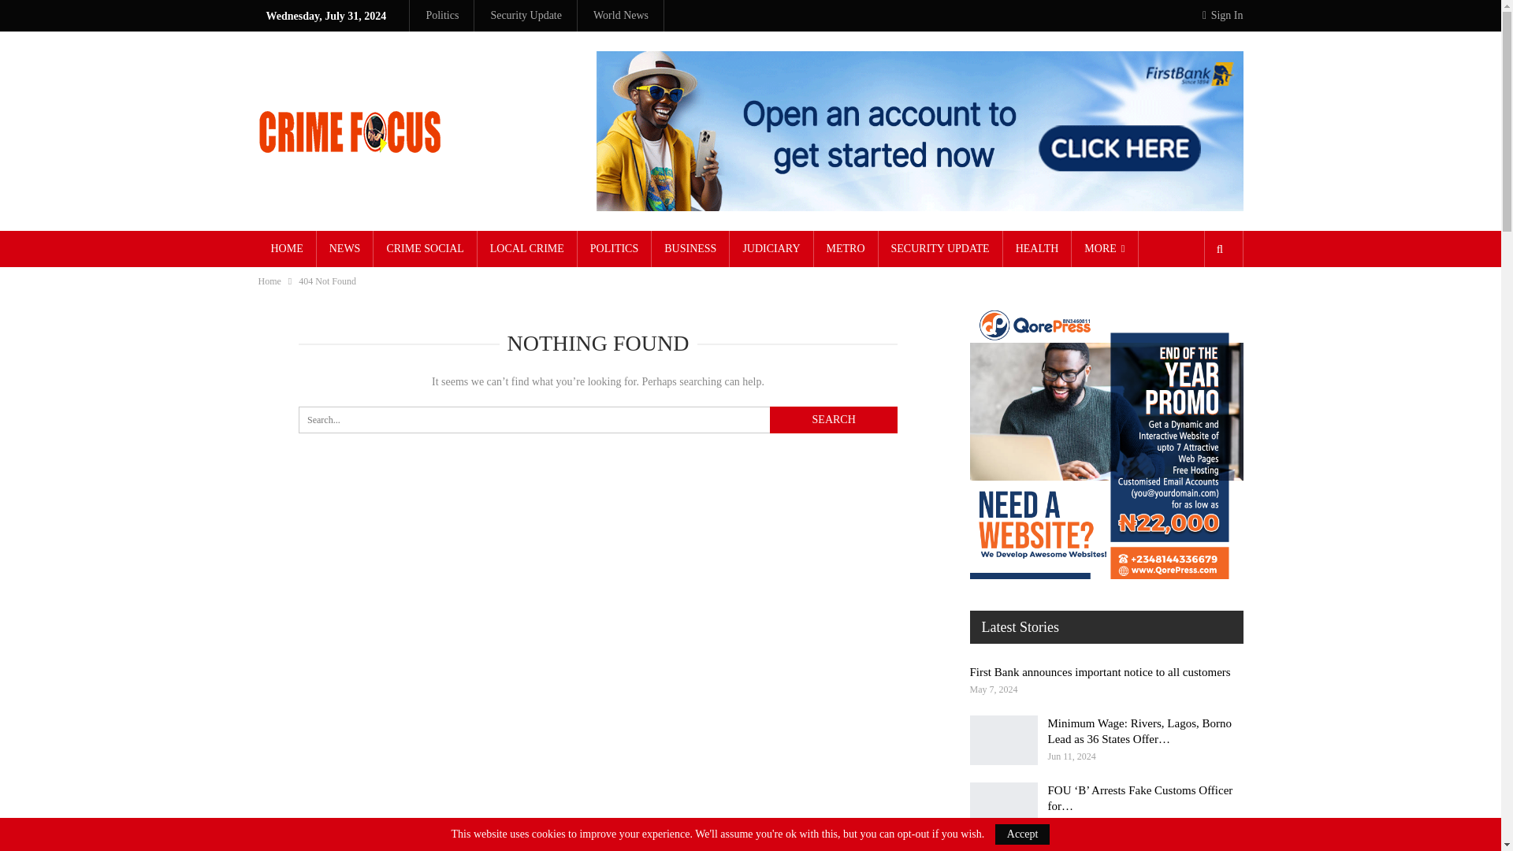 The width and height of the screenshot is (1513, 851). Describe the element at coordinates (771, 249) in the screenshot. I see `JUDICIARY` at that location.